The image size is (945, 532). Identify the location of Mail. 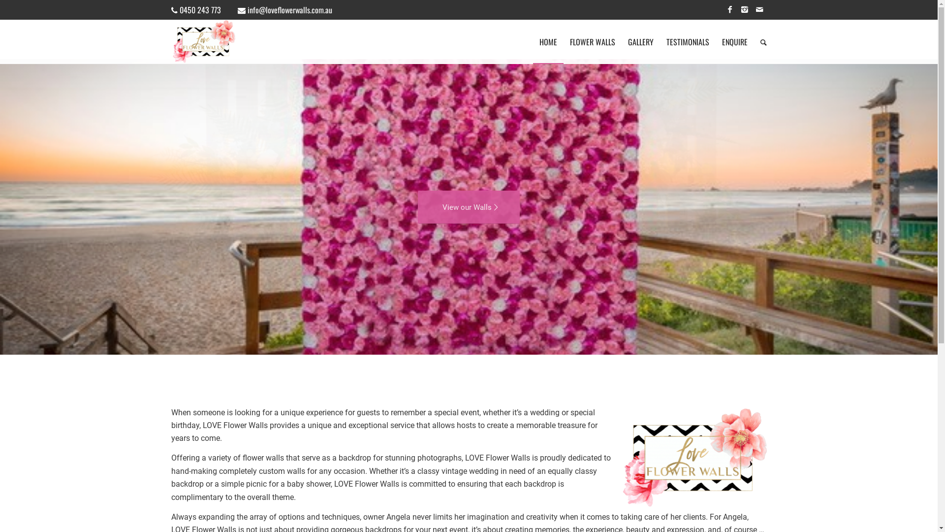
(759, 10).